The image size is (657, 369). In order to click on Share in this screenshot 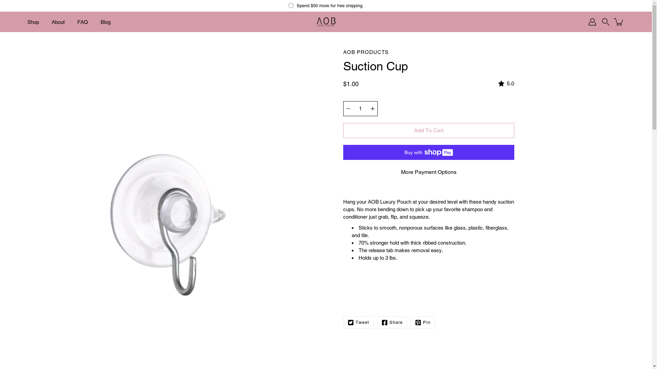, I will do `click(392, 323)`.